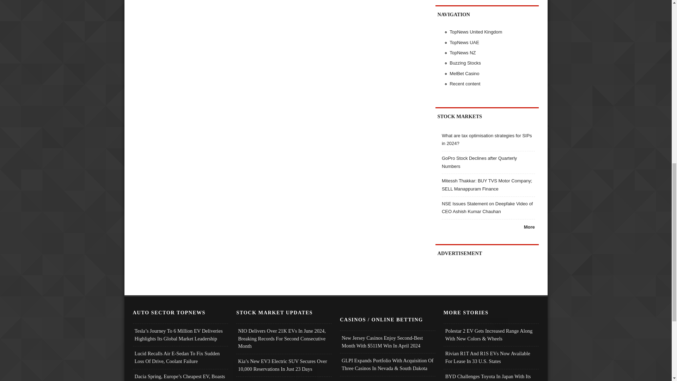 The width and height of the screenshot is (677, 381). Describe the element at coordinates (487, 139) in the screenshot. I see `What are tax optimisation strategies for SIPs in 2024?` at that location.